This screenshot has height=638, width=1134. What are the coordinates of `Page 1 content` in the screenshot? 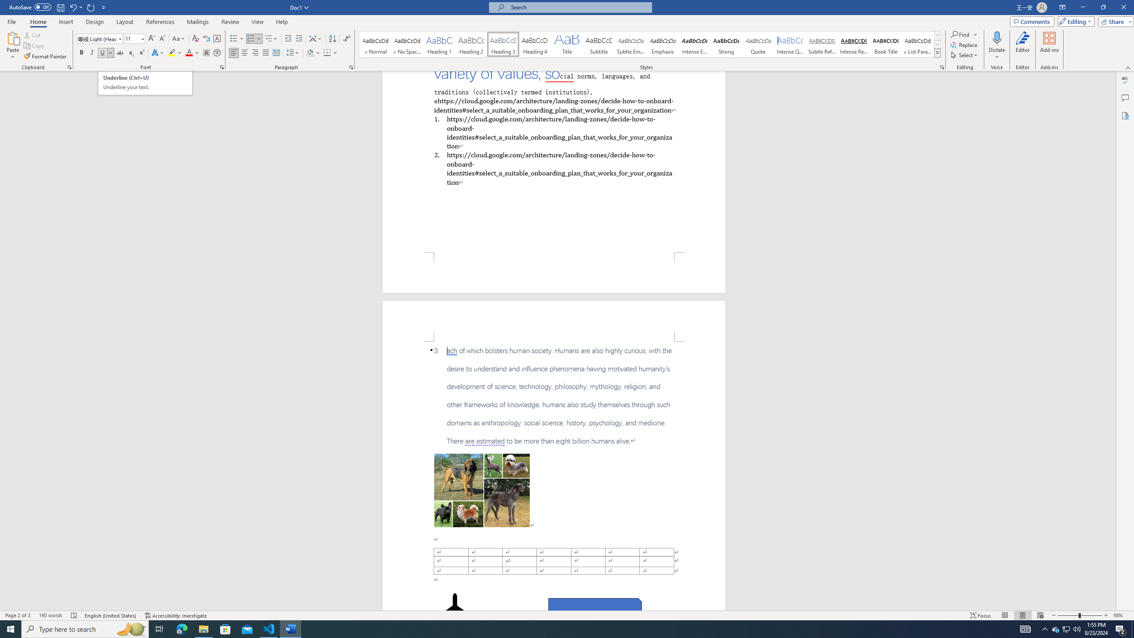 It's located at (554, 161).